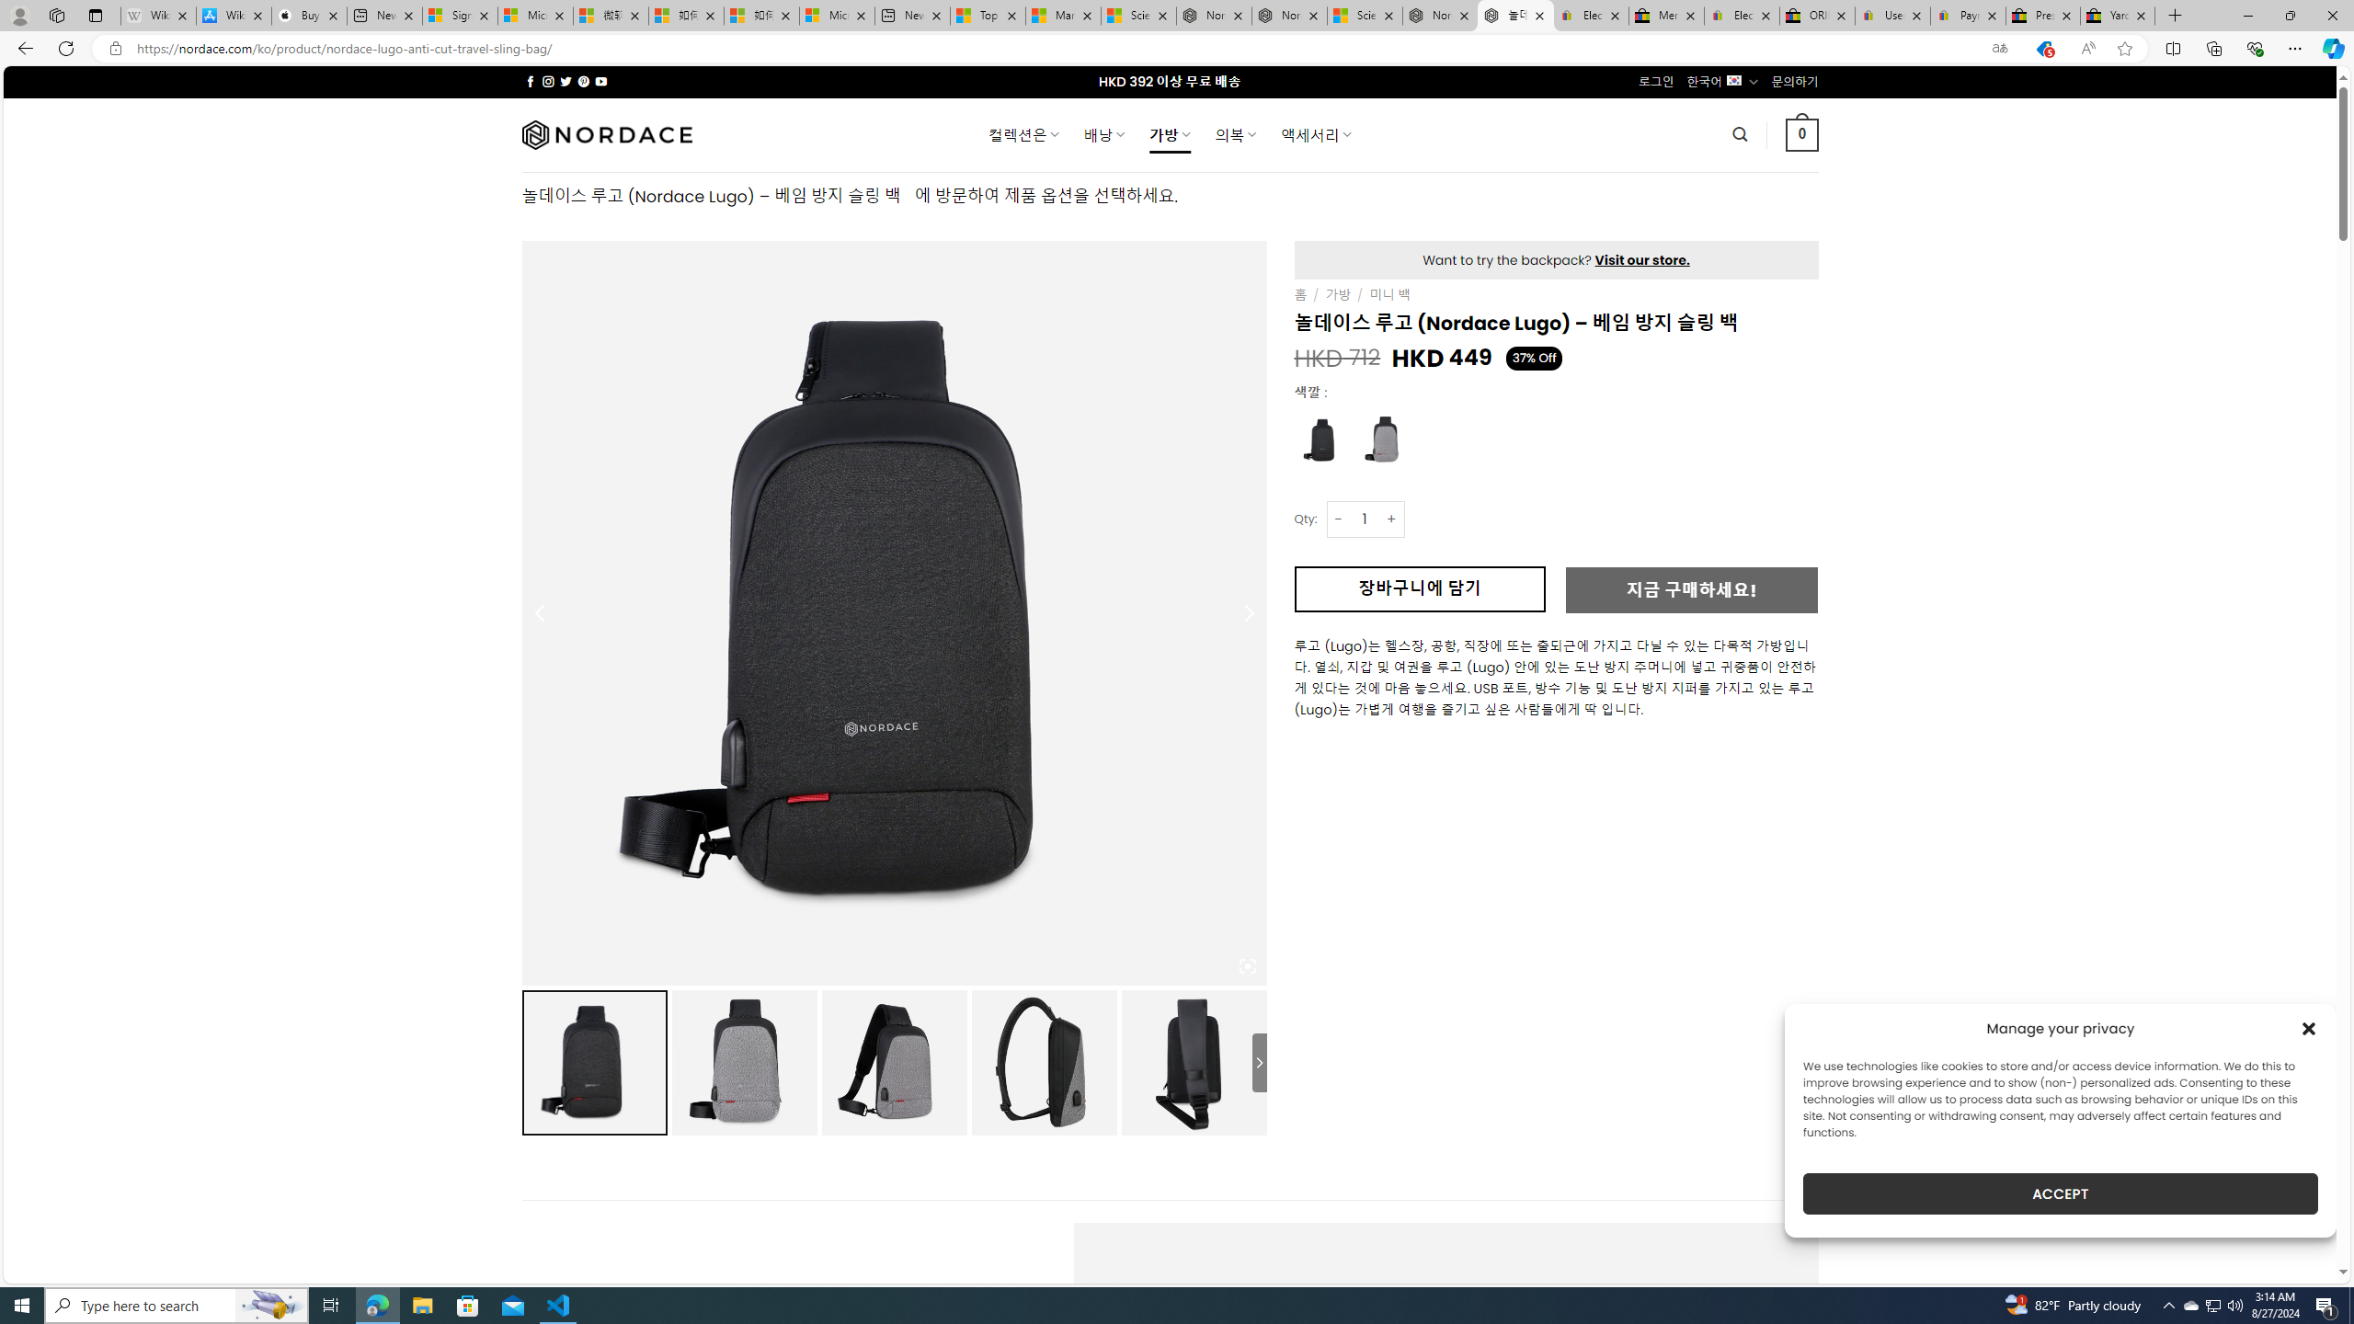 Image resolution: width=2354 pixels, height=1324 pixels. Describe the element at coordinates (1802, 134) in the screenshot. I see `  0  ` at that location.